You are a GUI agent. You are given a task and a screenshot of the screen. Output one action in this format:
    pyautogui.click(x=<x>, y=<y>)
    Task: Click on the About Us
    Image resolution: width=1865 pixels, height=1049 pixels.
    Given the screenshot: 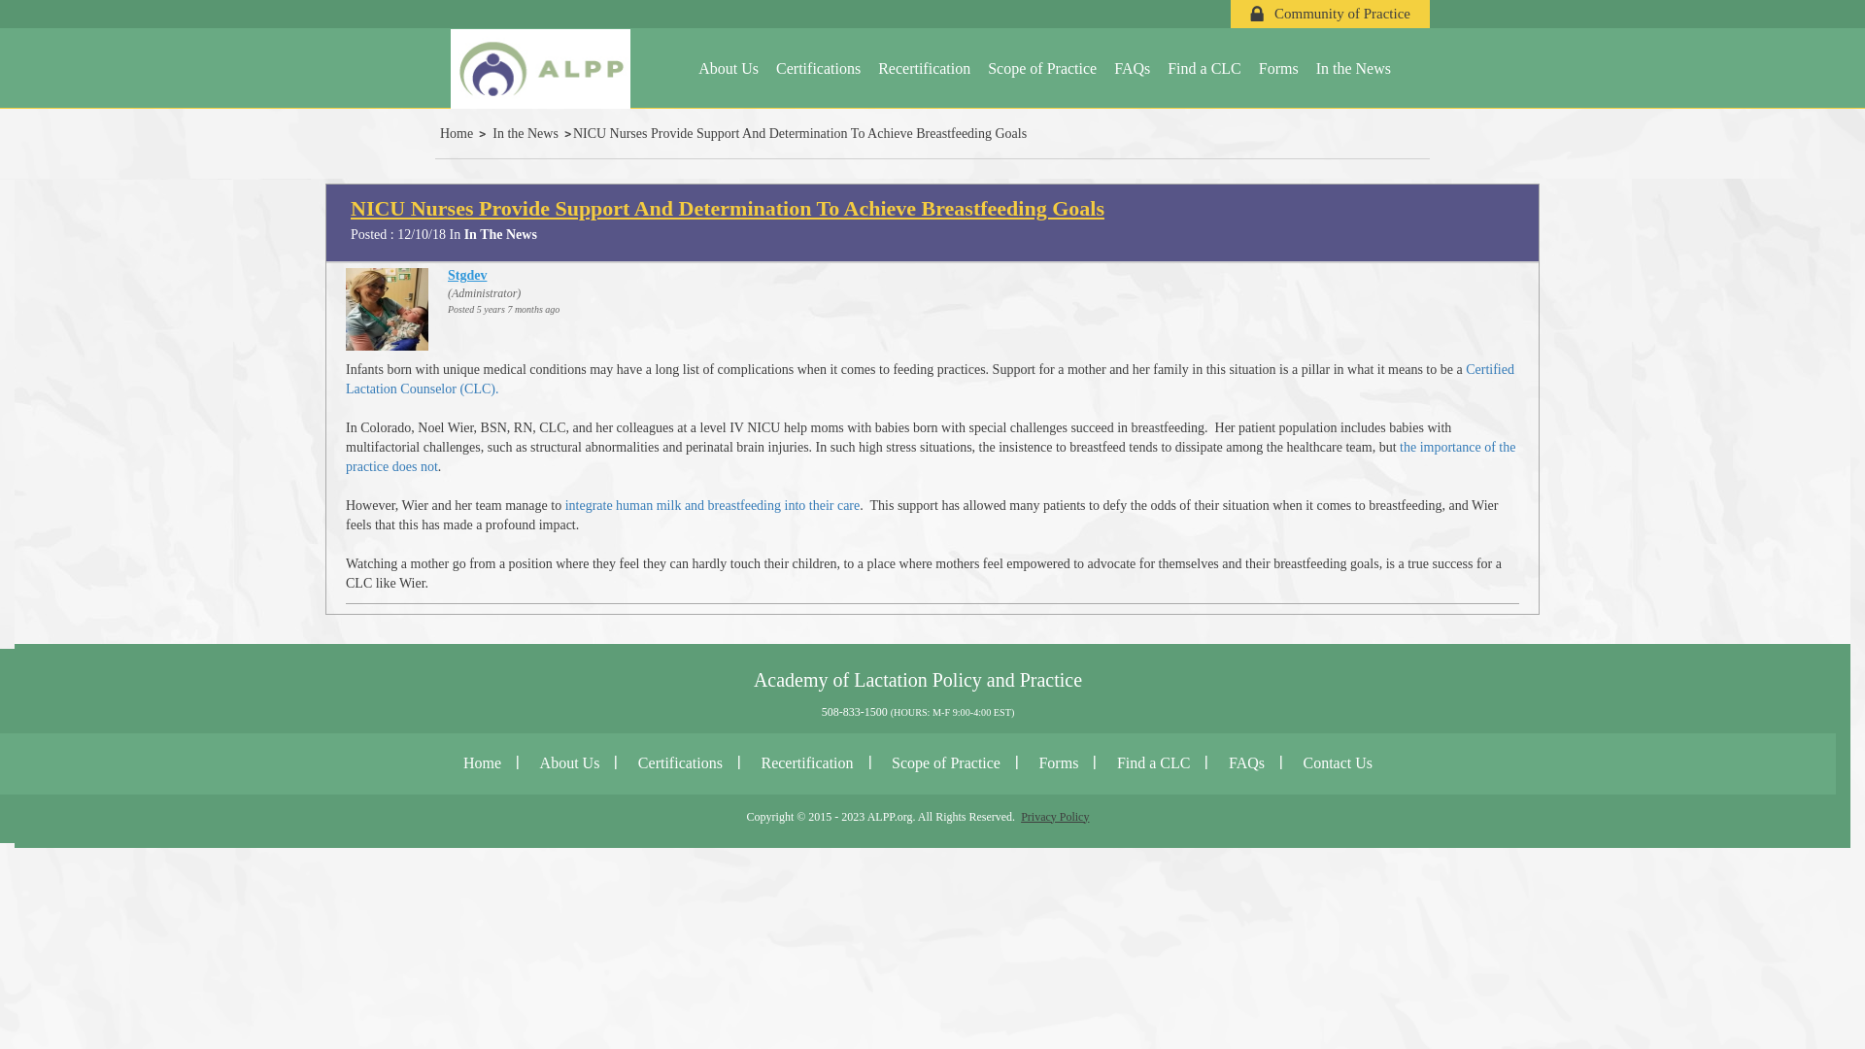 What is the action you would take?
    pyautogui.click(x=729, y=68)
    